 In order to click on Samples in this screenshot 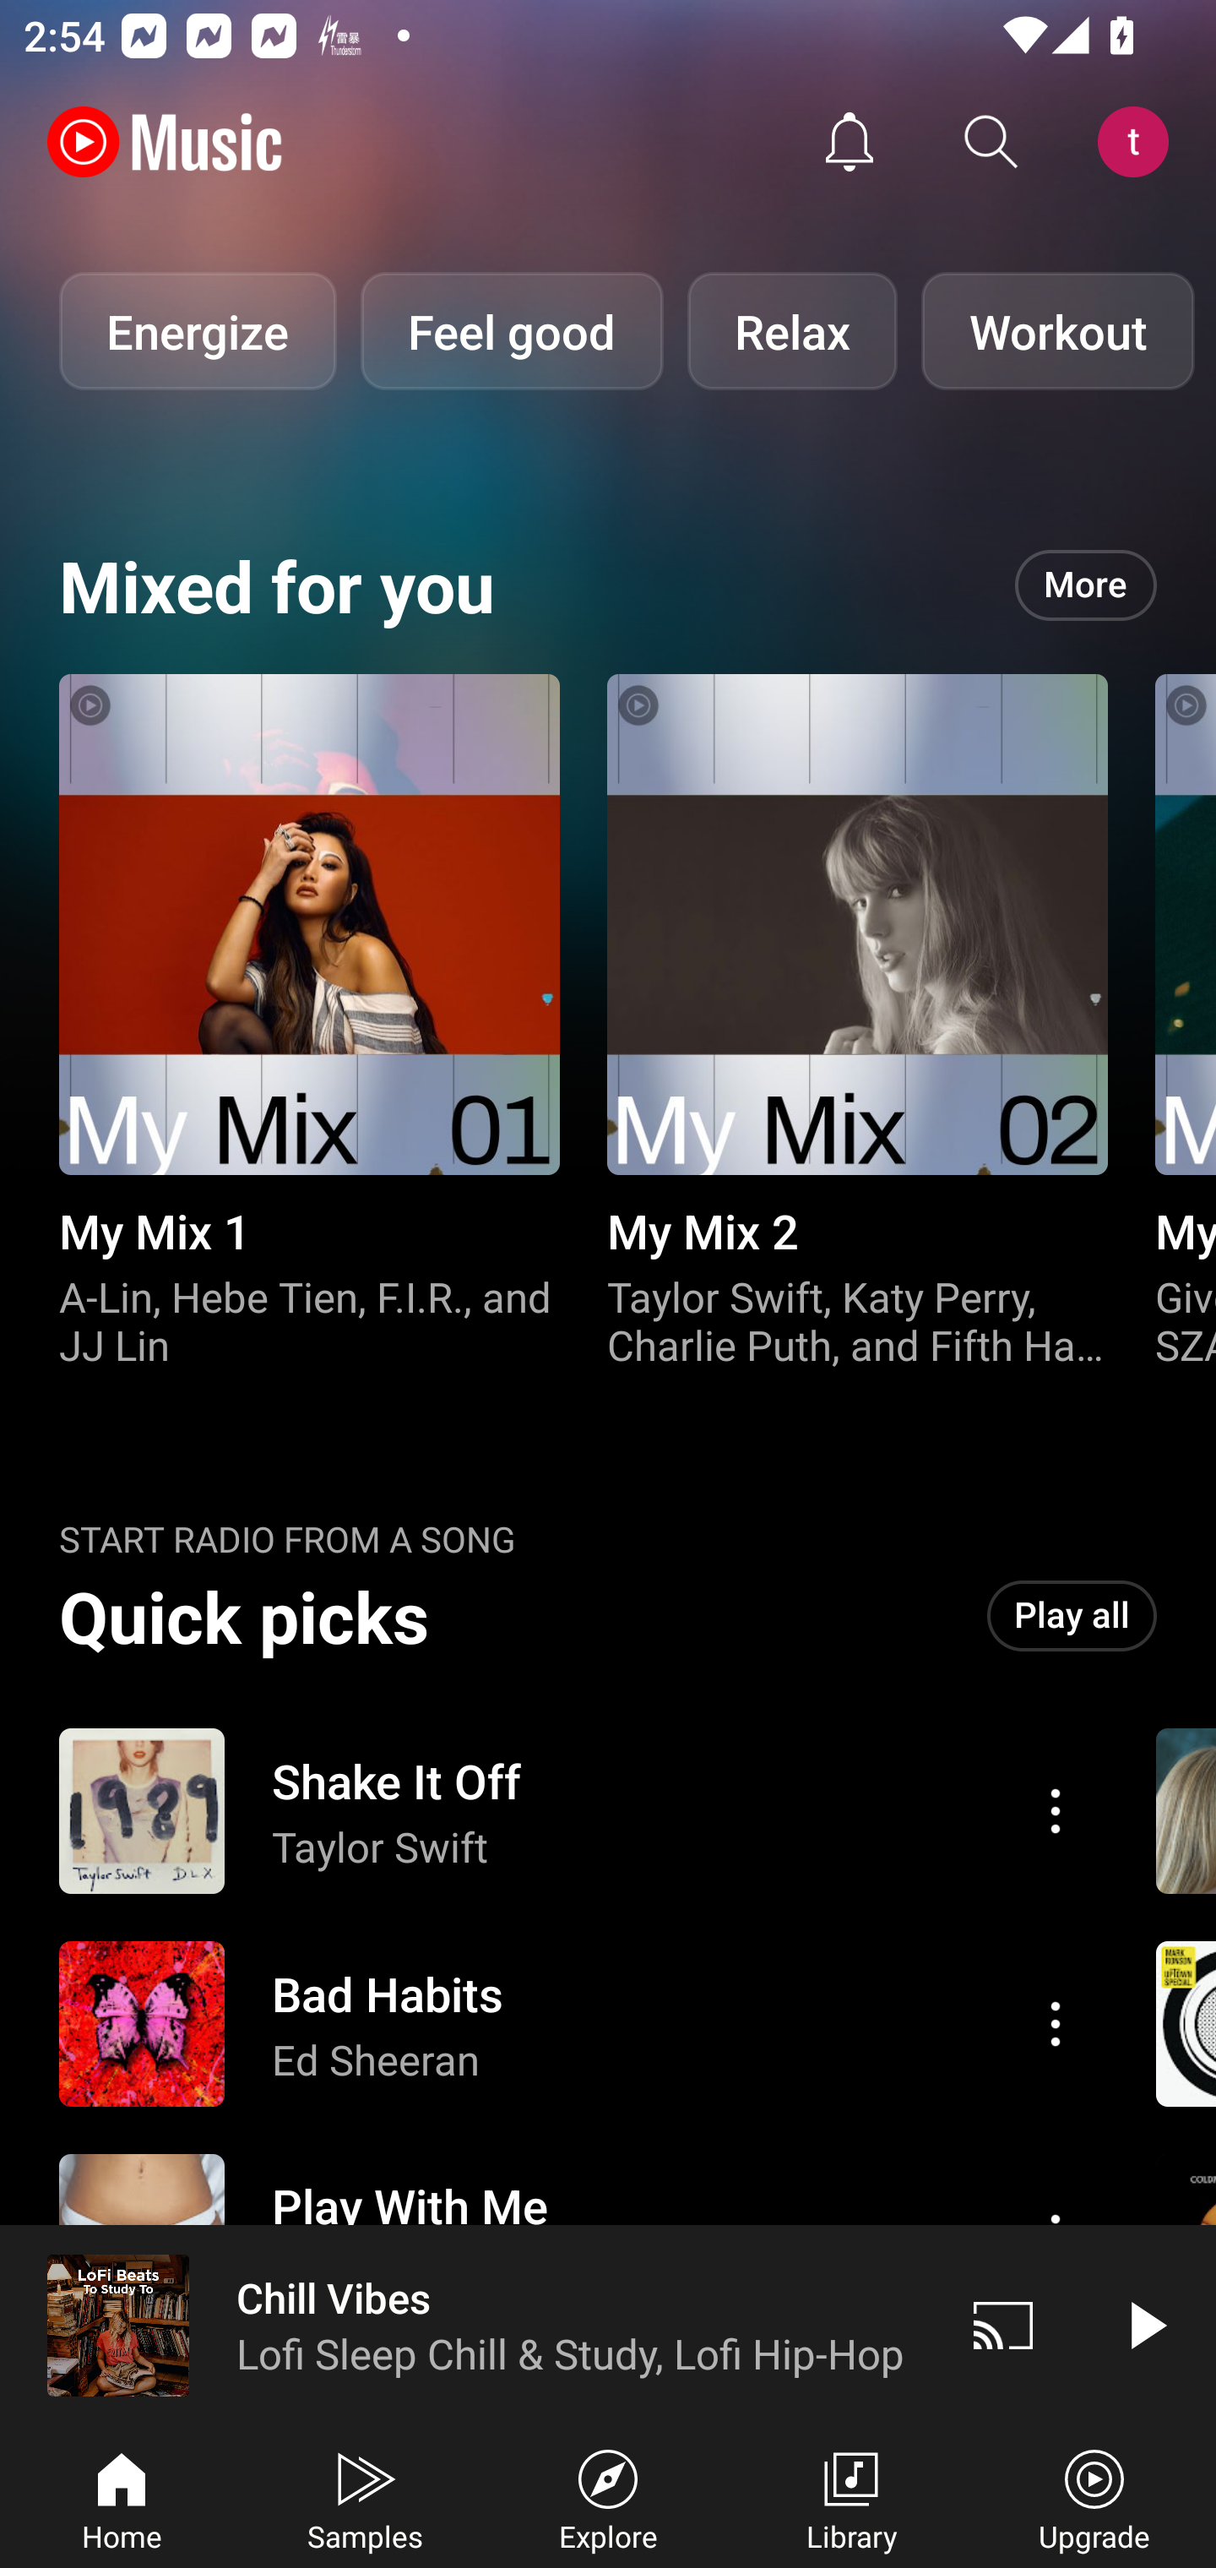, I will do `click(365, 2497)`.